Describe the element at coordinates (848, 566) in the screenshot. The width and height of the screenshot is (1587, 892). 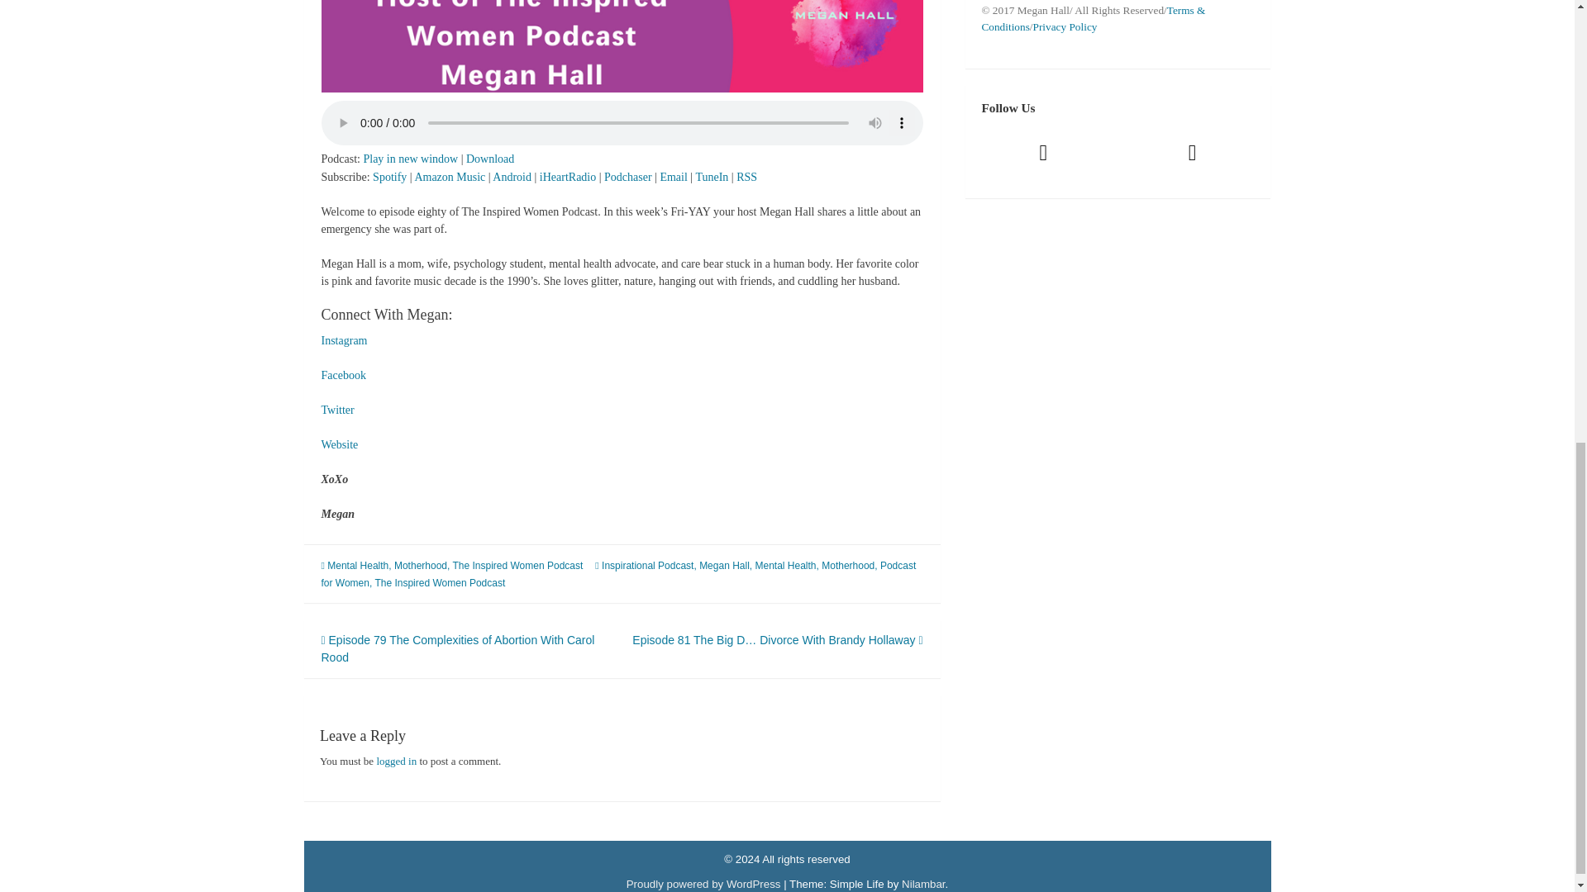
I see `Motherhood` at that location.